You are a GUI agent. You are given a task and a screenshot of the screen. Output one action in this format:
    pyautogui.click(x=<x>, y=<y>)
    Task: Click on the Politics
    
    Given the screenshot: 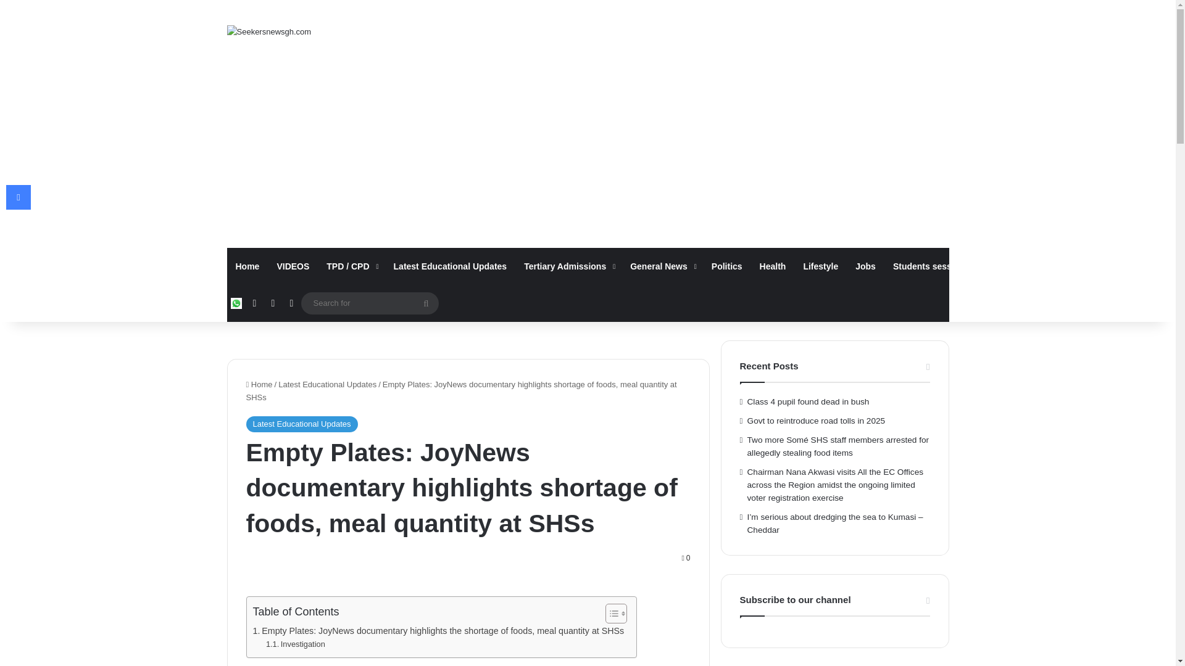 What is the action you would take?
    pyautogui.click(x=727, y=266)
    